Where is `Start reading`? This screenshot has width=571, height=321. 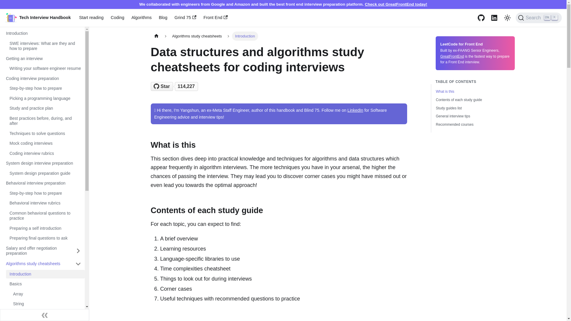 Start reading is located at coordinates (175, 86).